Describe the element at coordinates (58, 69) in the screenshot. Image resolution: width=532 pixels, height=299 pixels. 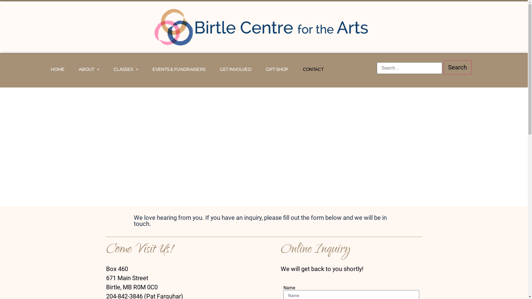
I see `HOME` at that location.